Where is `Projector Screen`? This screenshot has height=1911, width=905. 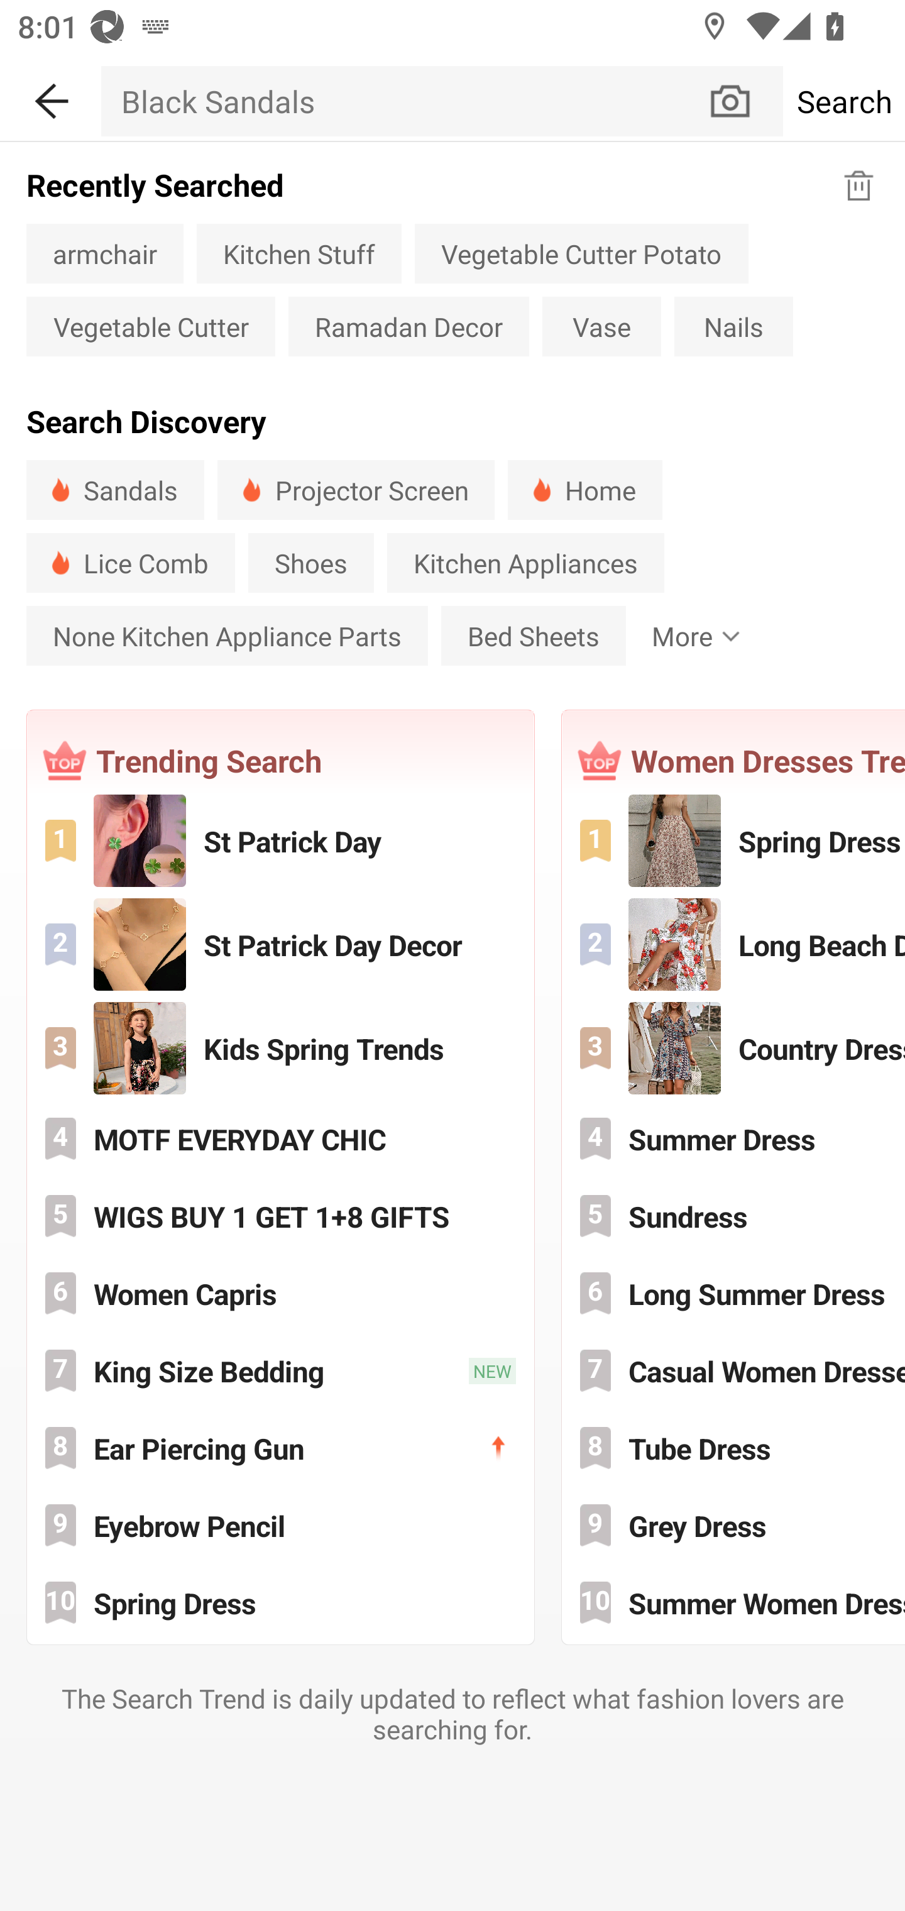
Projector Screen is located at coordinates (356, 490).